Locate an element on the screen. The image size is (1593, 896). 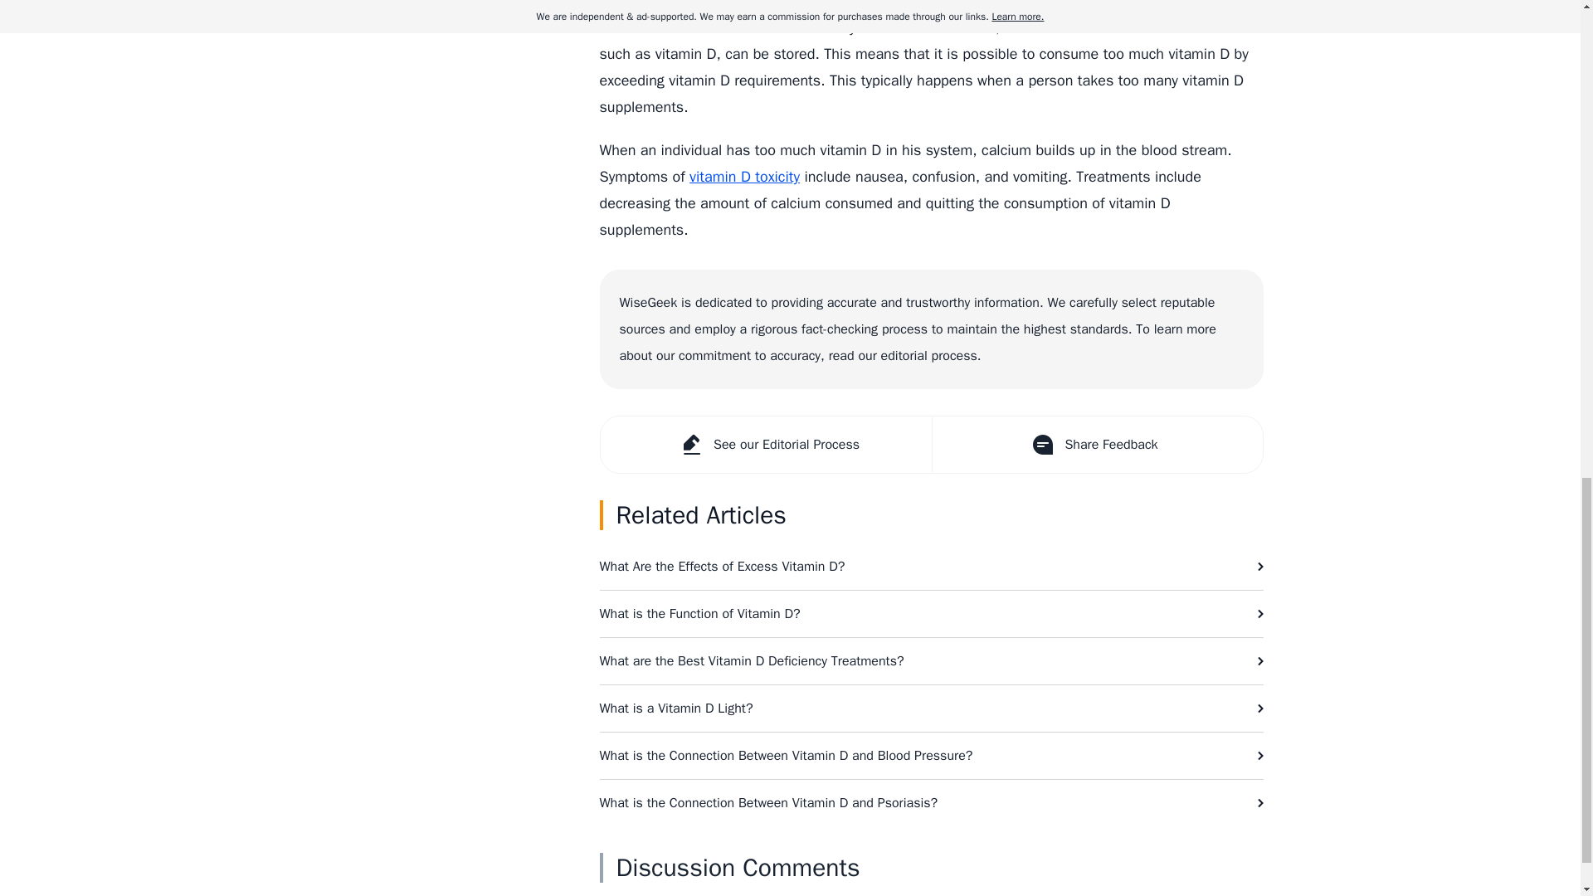
What are the Best Vitamin D Deficiency Treatments? is located at coordinates (931, 660).